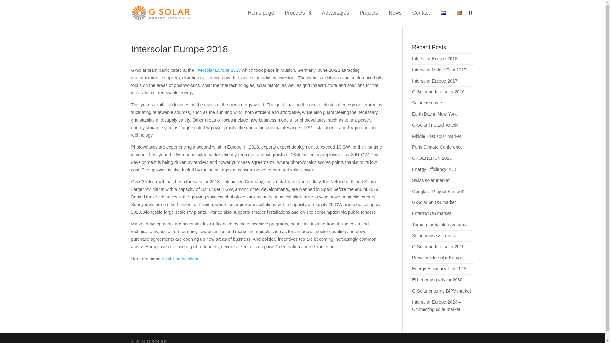 This screenshot has width=610, height=343. I want to click on Hrvatski, so click(443, 13).